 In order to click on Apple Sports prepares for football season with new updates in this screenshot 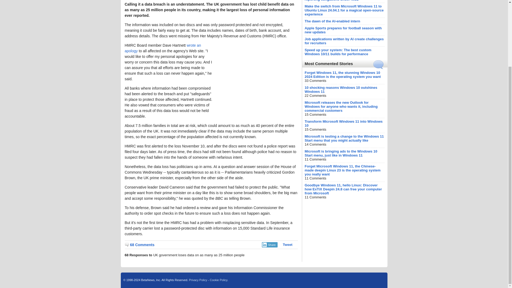, I will do `click(343, 30)`.